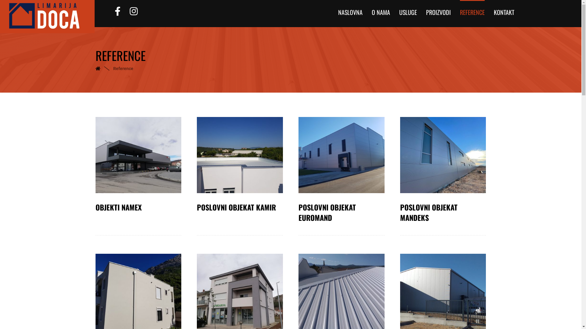 This screenshot has height=329, width=586. I want to click on Reference 3, so click(342, 155).